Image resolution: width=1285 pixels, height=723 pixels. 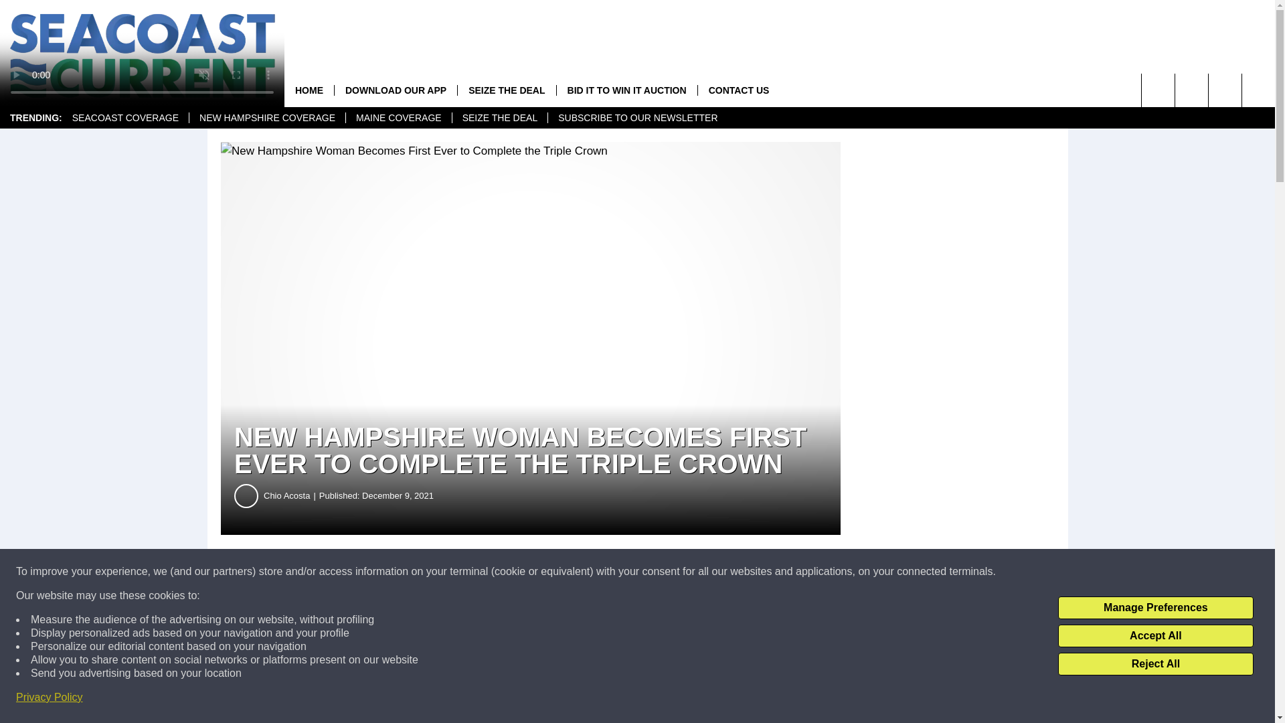 What do you see at coordinates (500, 118) in the screenshot?
I see `SEIZE THE DEAL` at bounding box center [500, 118].